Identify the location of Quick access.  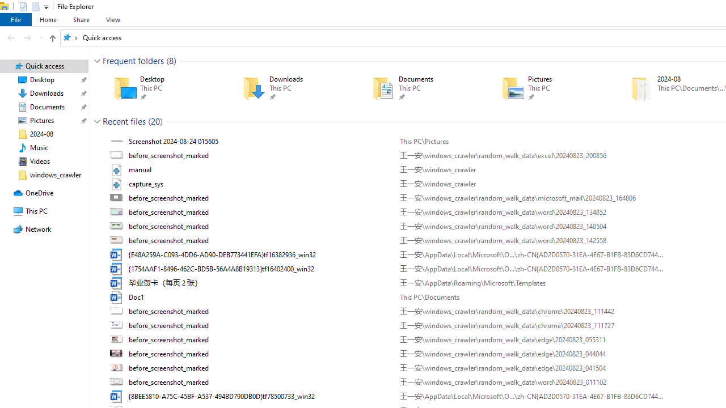
(102, 37).